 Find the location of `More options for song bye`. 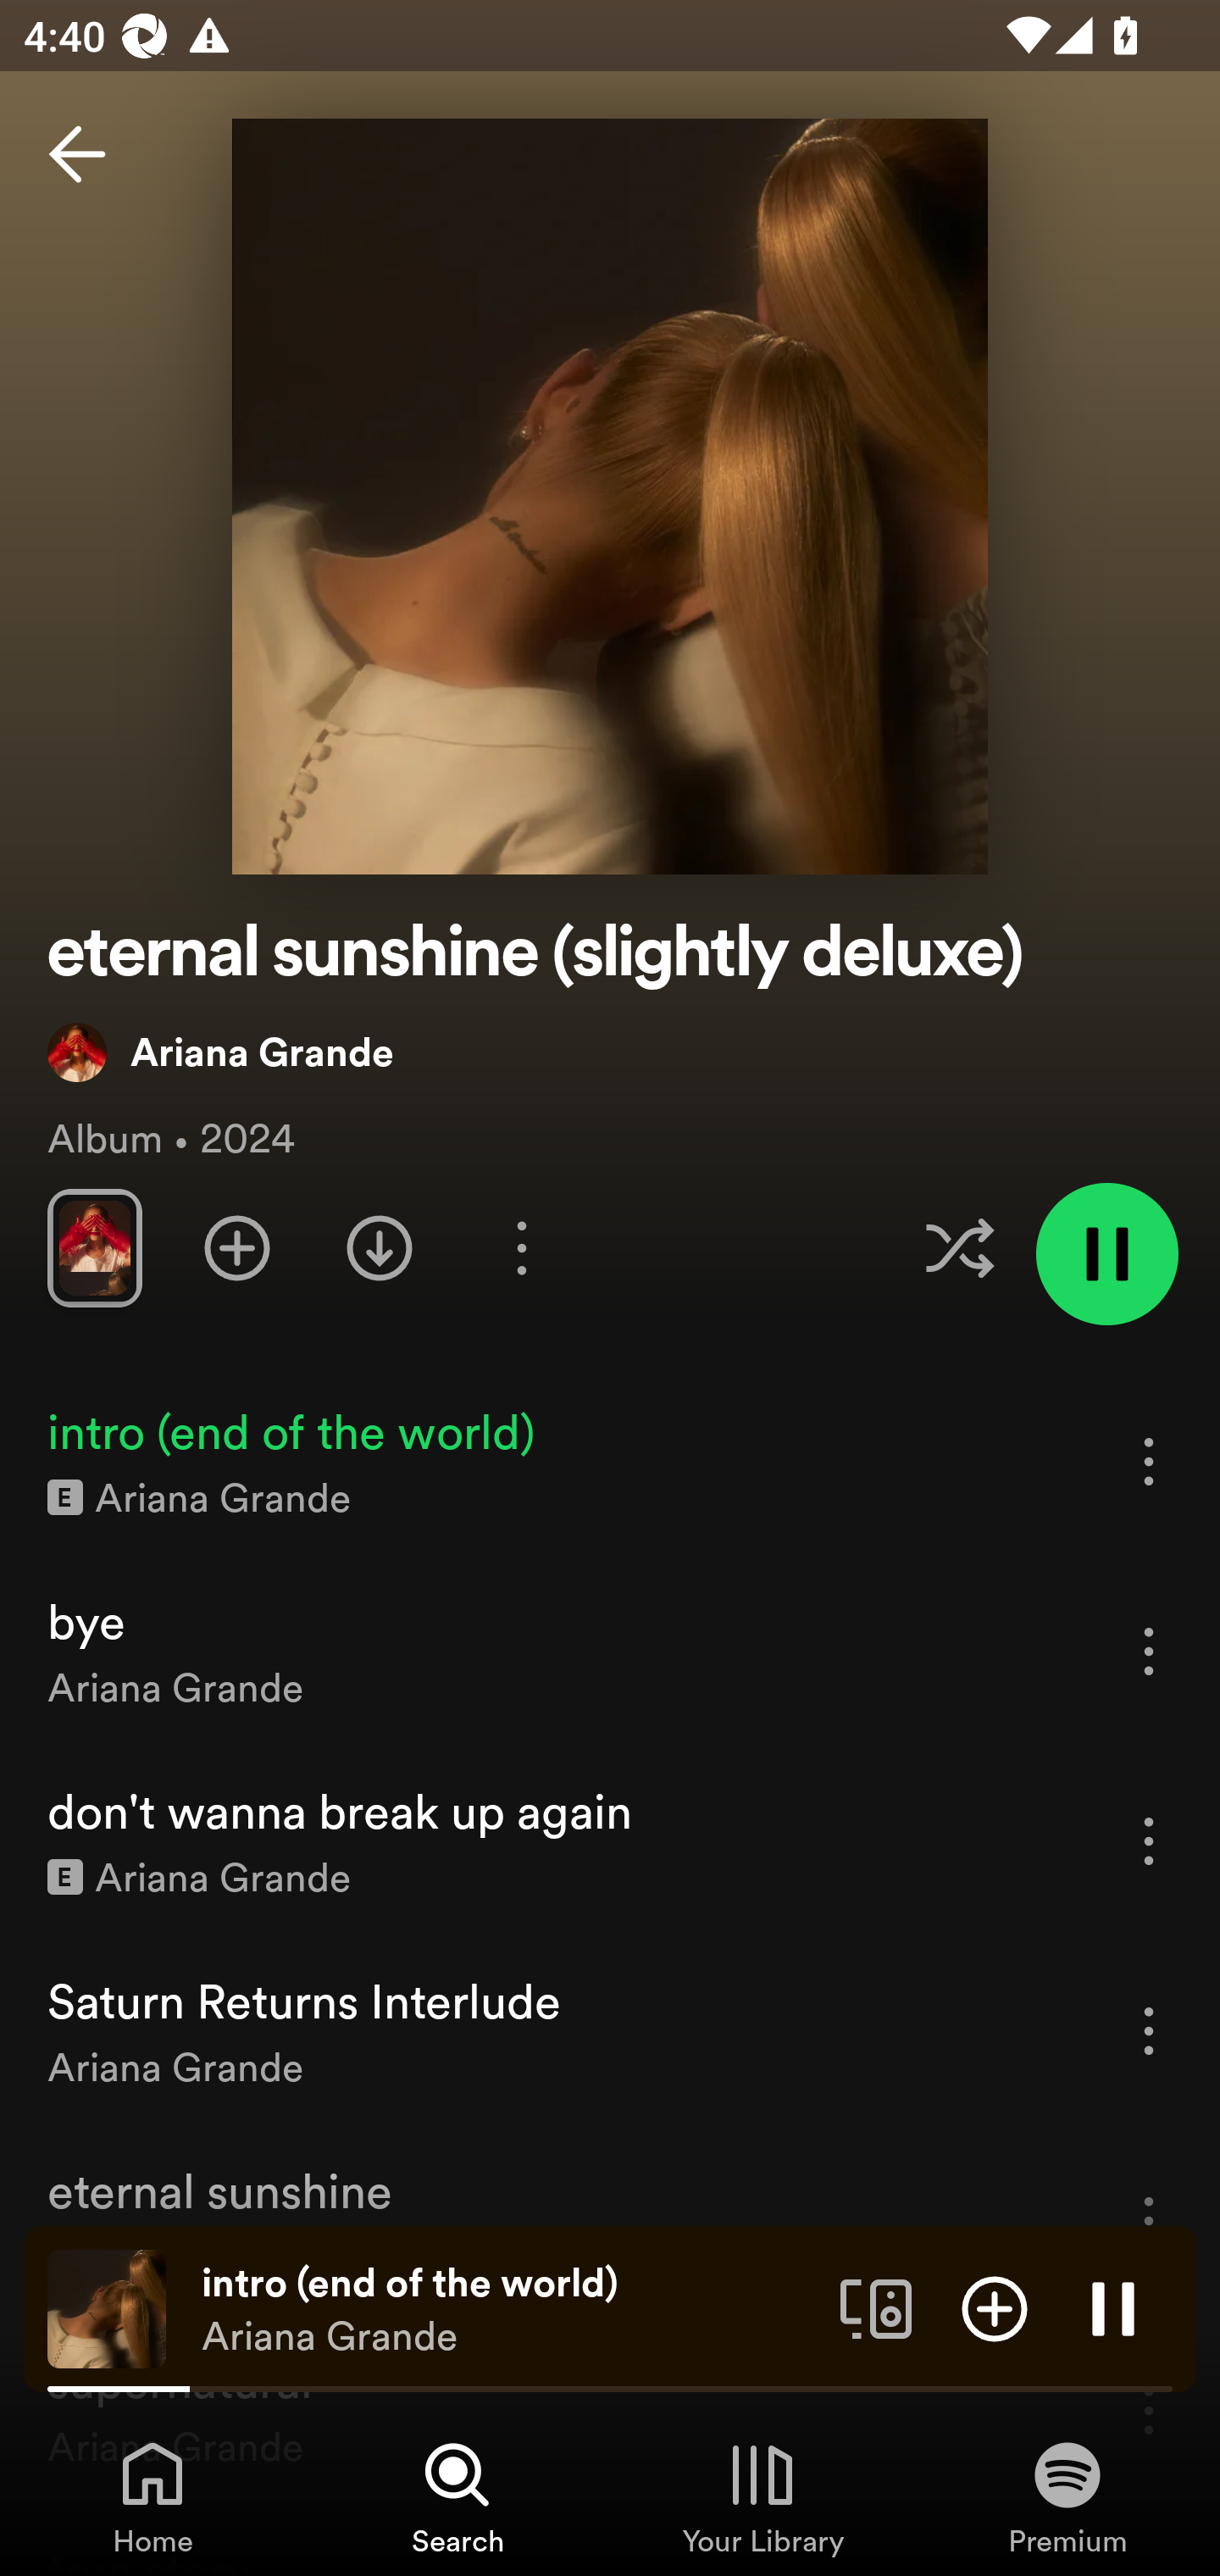

More options for song bye is located at coordinates (1149, 1651).